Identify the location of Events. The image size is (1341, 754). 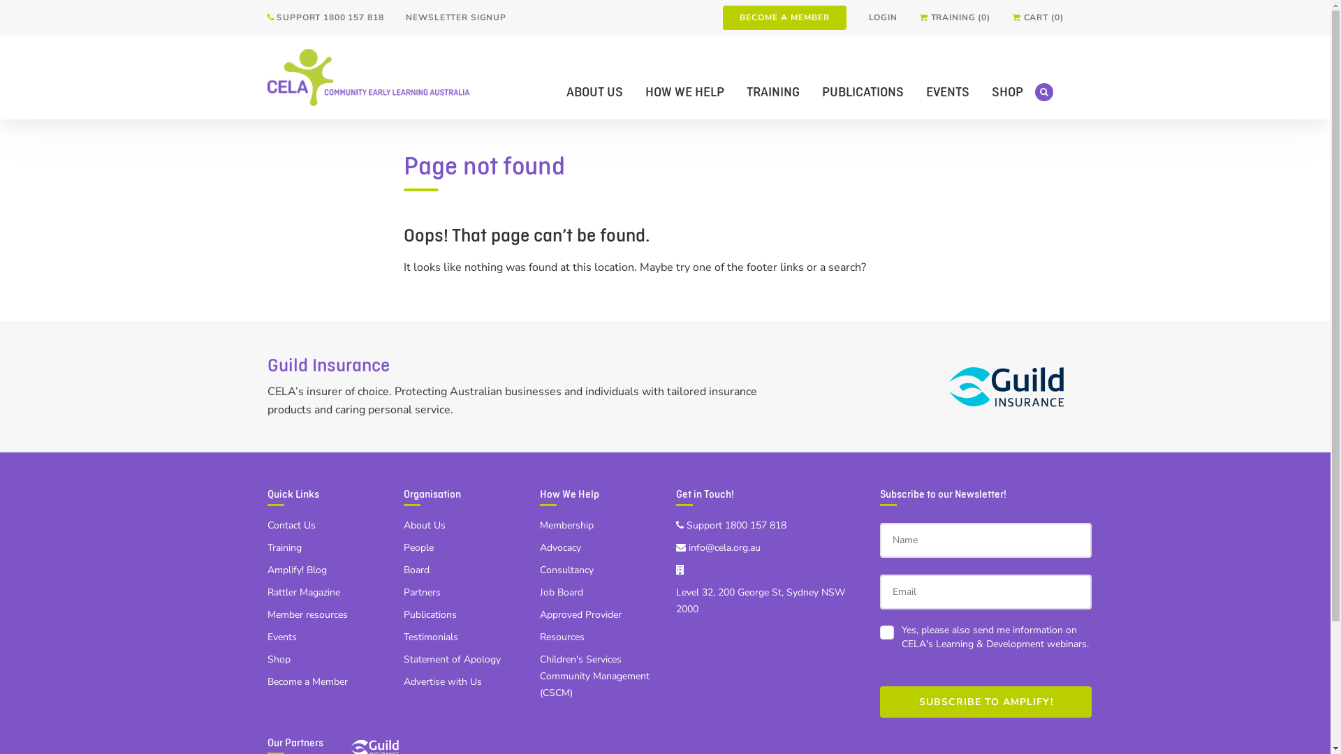
(281, 637).